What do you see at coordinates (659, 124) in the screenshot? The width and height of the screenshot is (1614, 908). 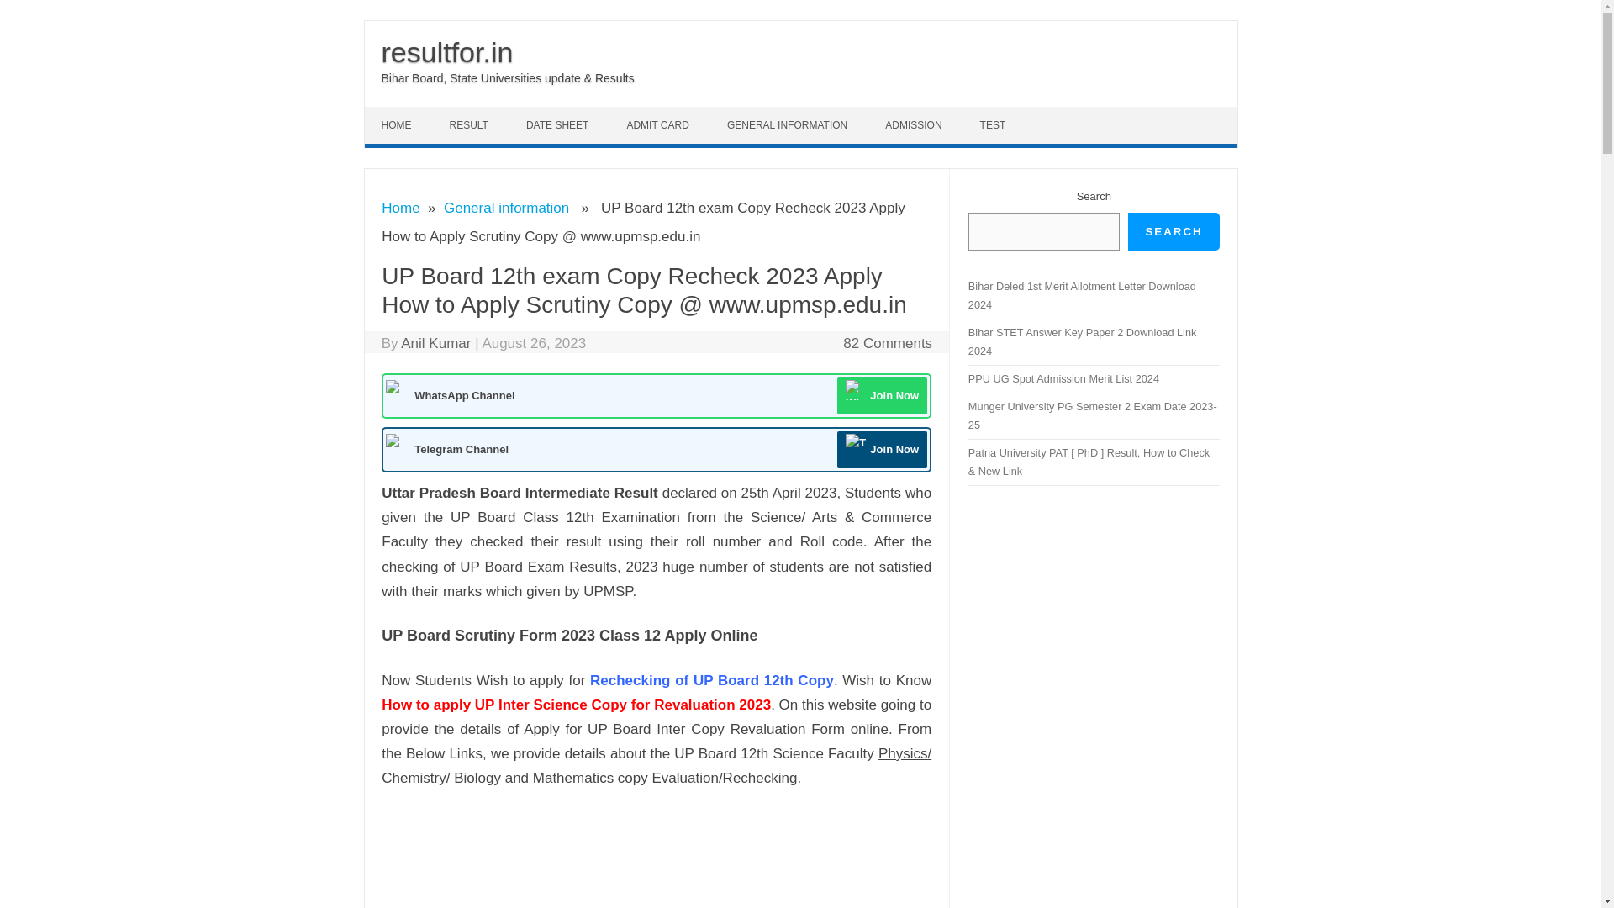 I see `ADMIT CARD` at bounding box center [659, 124].